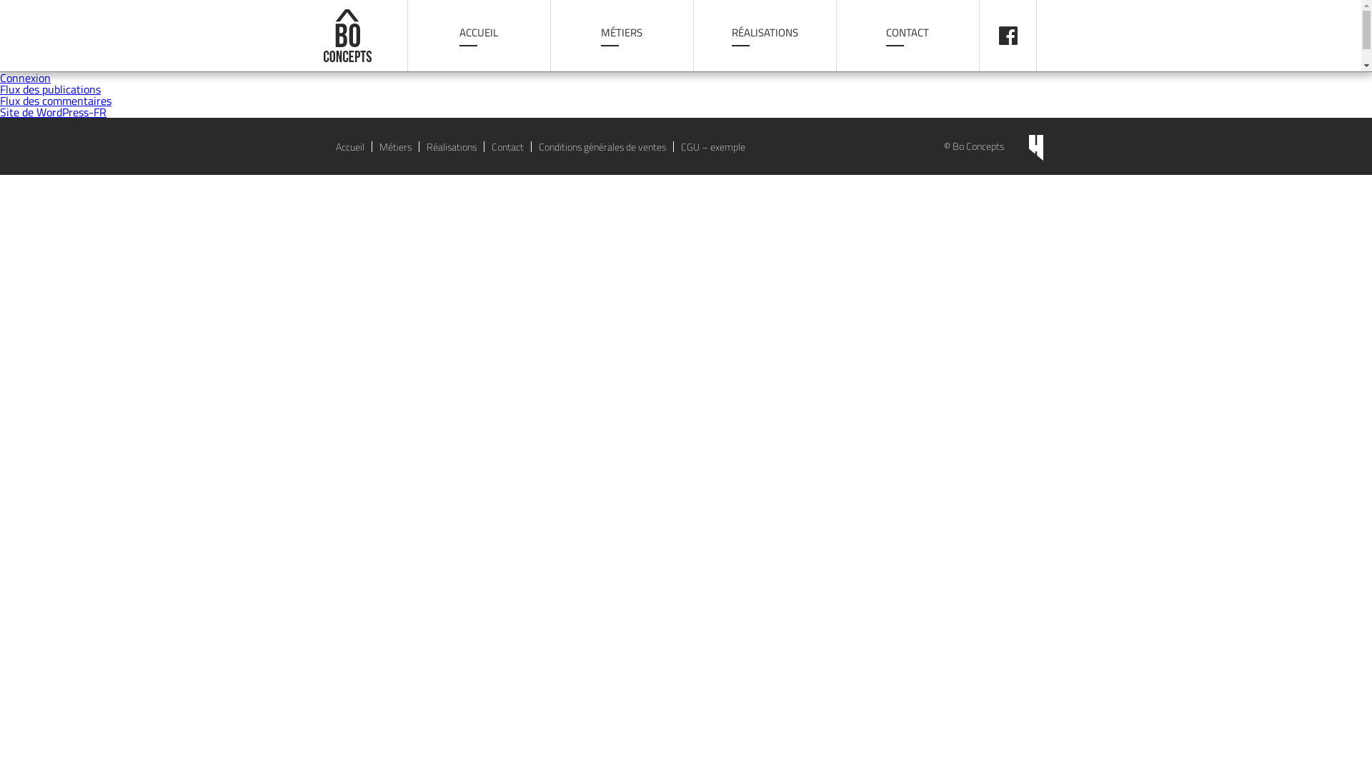  I want to click on Bo Concepts, so click(364, 36).